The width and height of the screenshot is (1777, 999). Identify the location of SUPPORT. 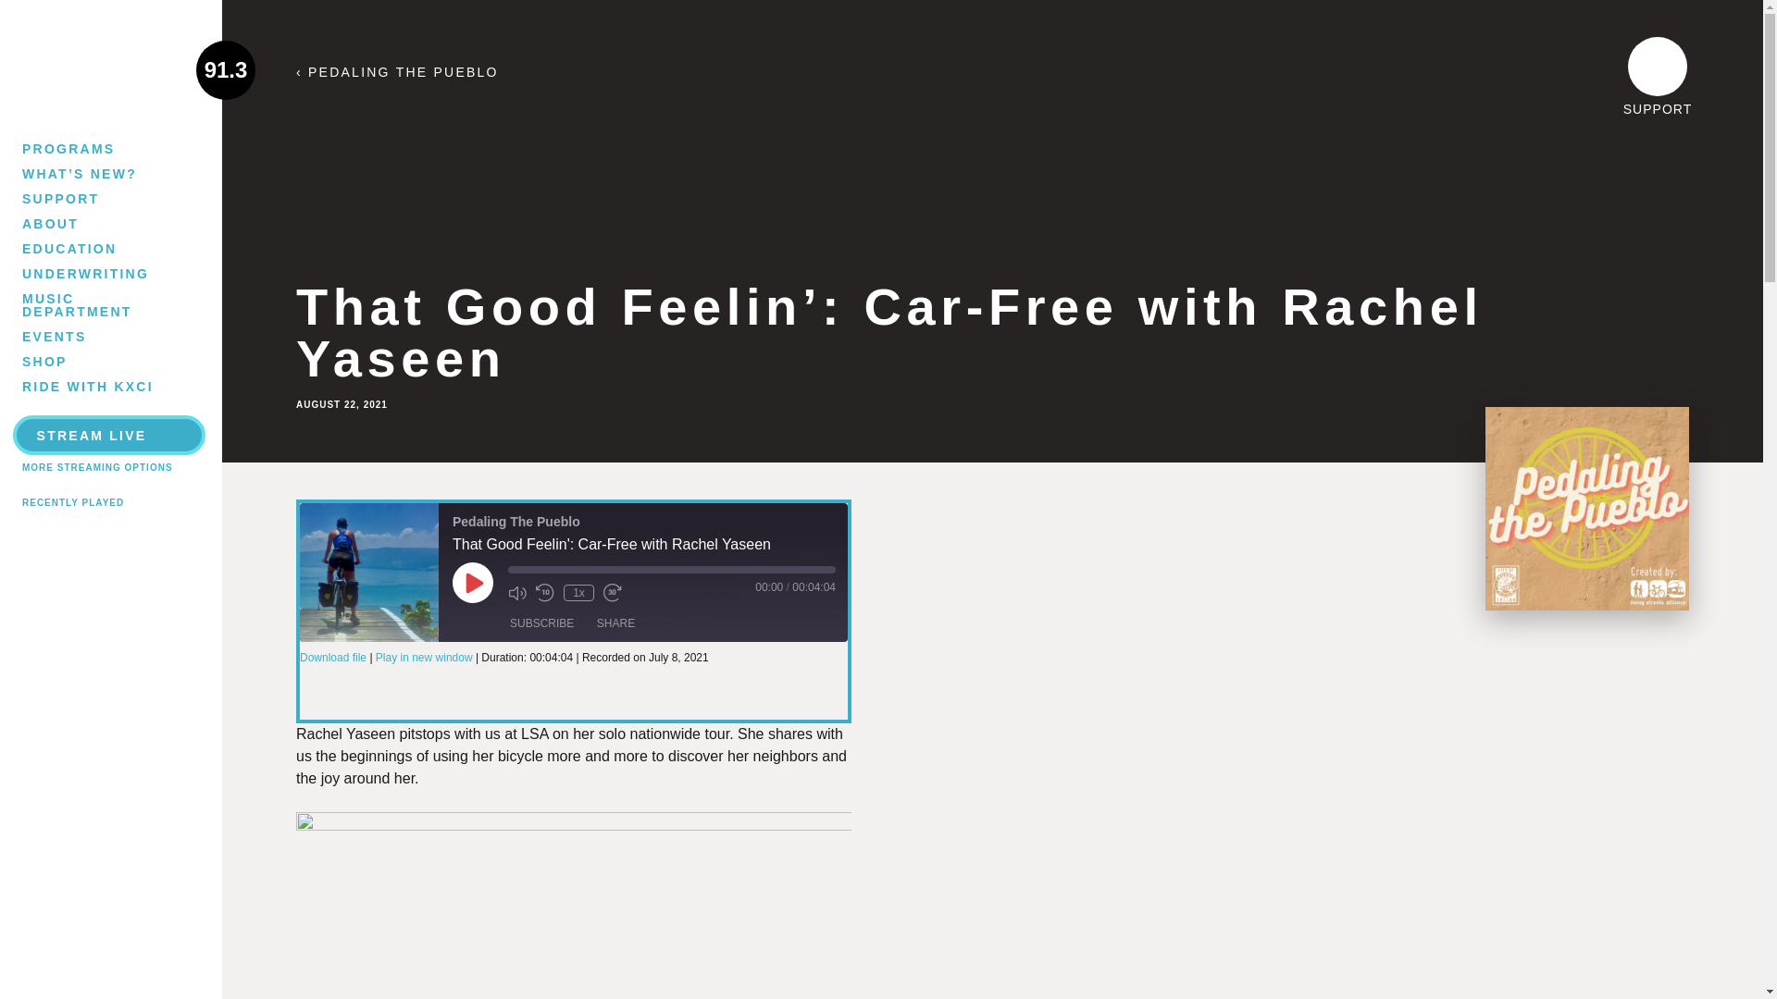
(1658, 78).